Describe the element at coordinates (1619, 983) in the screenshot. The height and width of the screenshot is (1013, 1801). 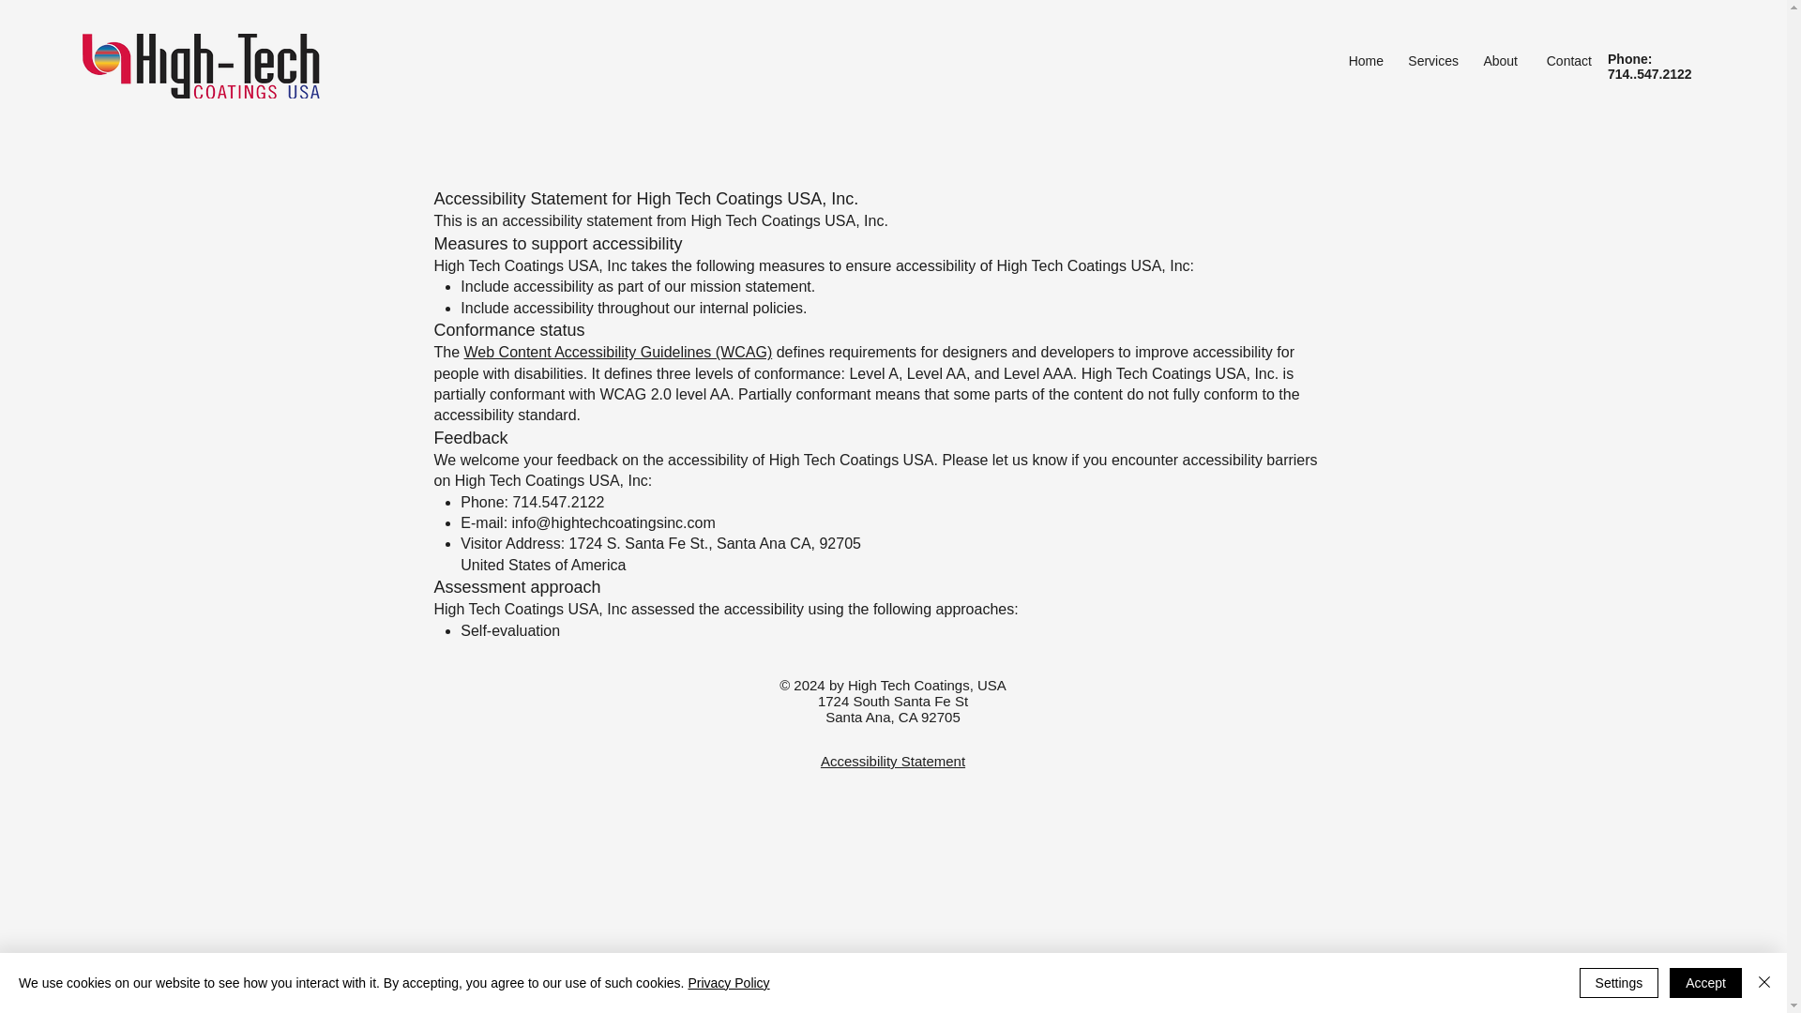
I see `Settings` at that location.